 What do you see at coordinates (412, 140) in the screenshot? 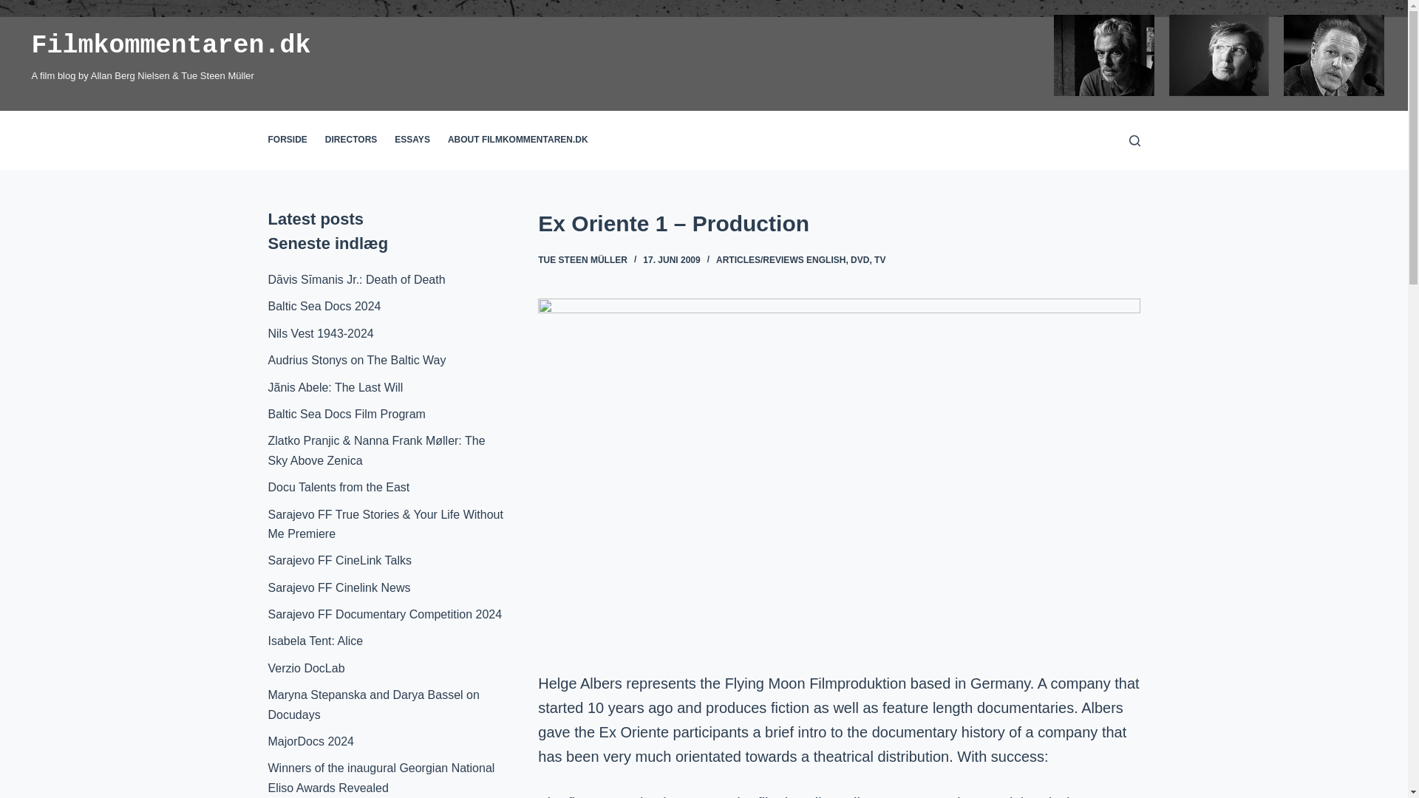
I see `ESSAYS` at bounding box center [412, 140].